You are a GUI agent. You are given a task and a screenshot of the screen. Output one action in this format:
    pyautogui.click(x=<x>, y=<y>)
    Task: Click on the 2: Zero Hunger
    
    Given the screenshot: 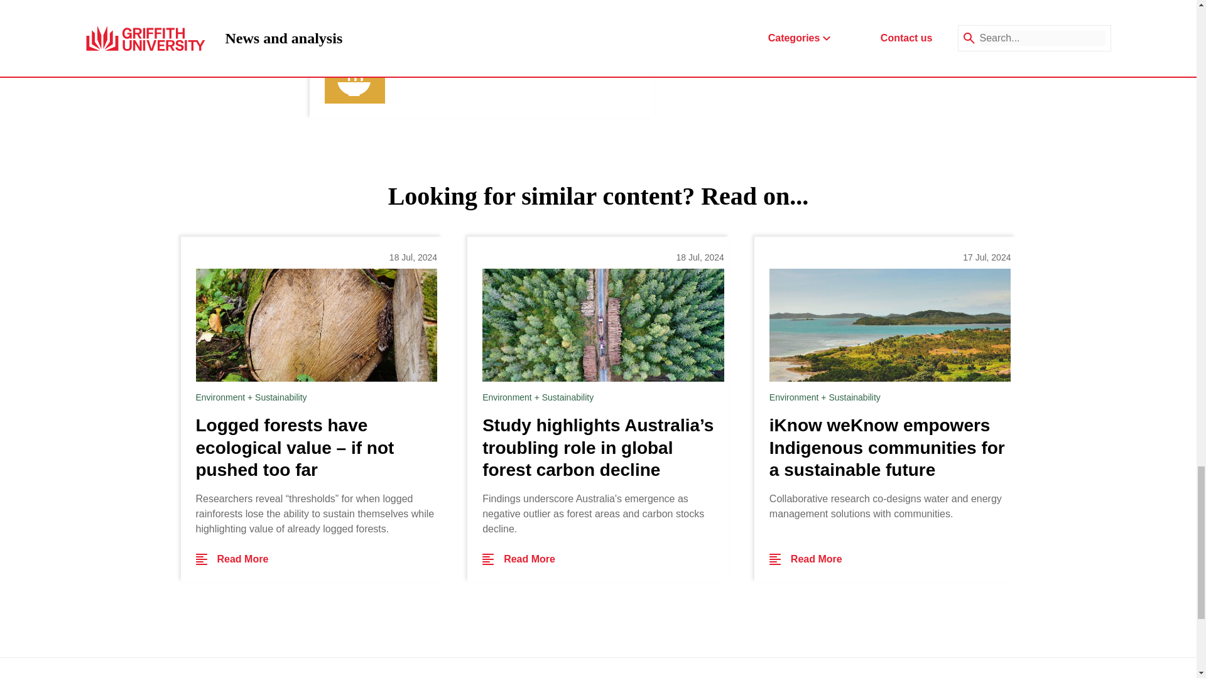 What is the action you would take?
    pyautogui.click(x=437, y=71)
    